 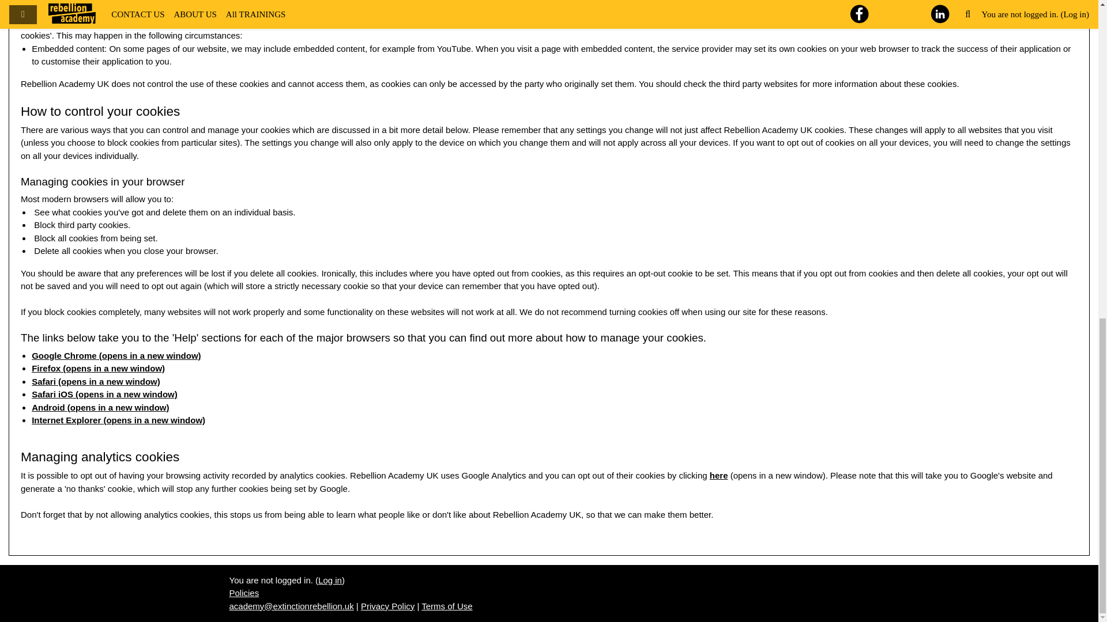 What do you see at coordinates (46, 368) in the screenshot?
I see `Firefox` at bounding box center [46, 368].